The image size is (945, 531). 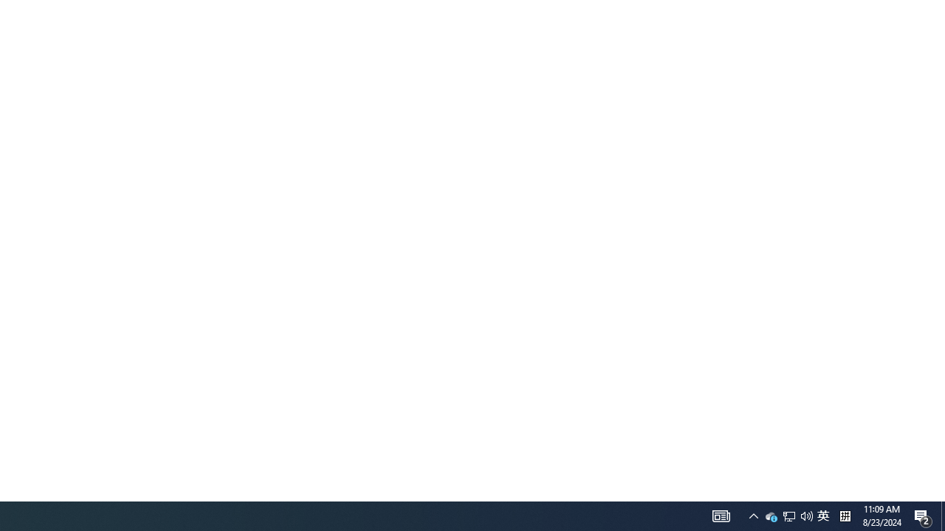 I want to click on Show desktop, so click(x=771, y=516).